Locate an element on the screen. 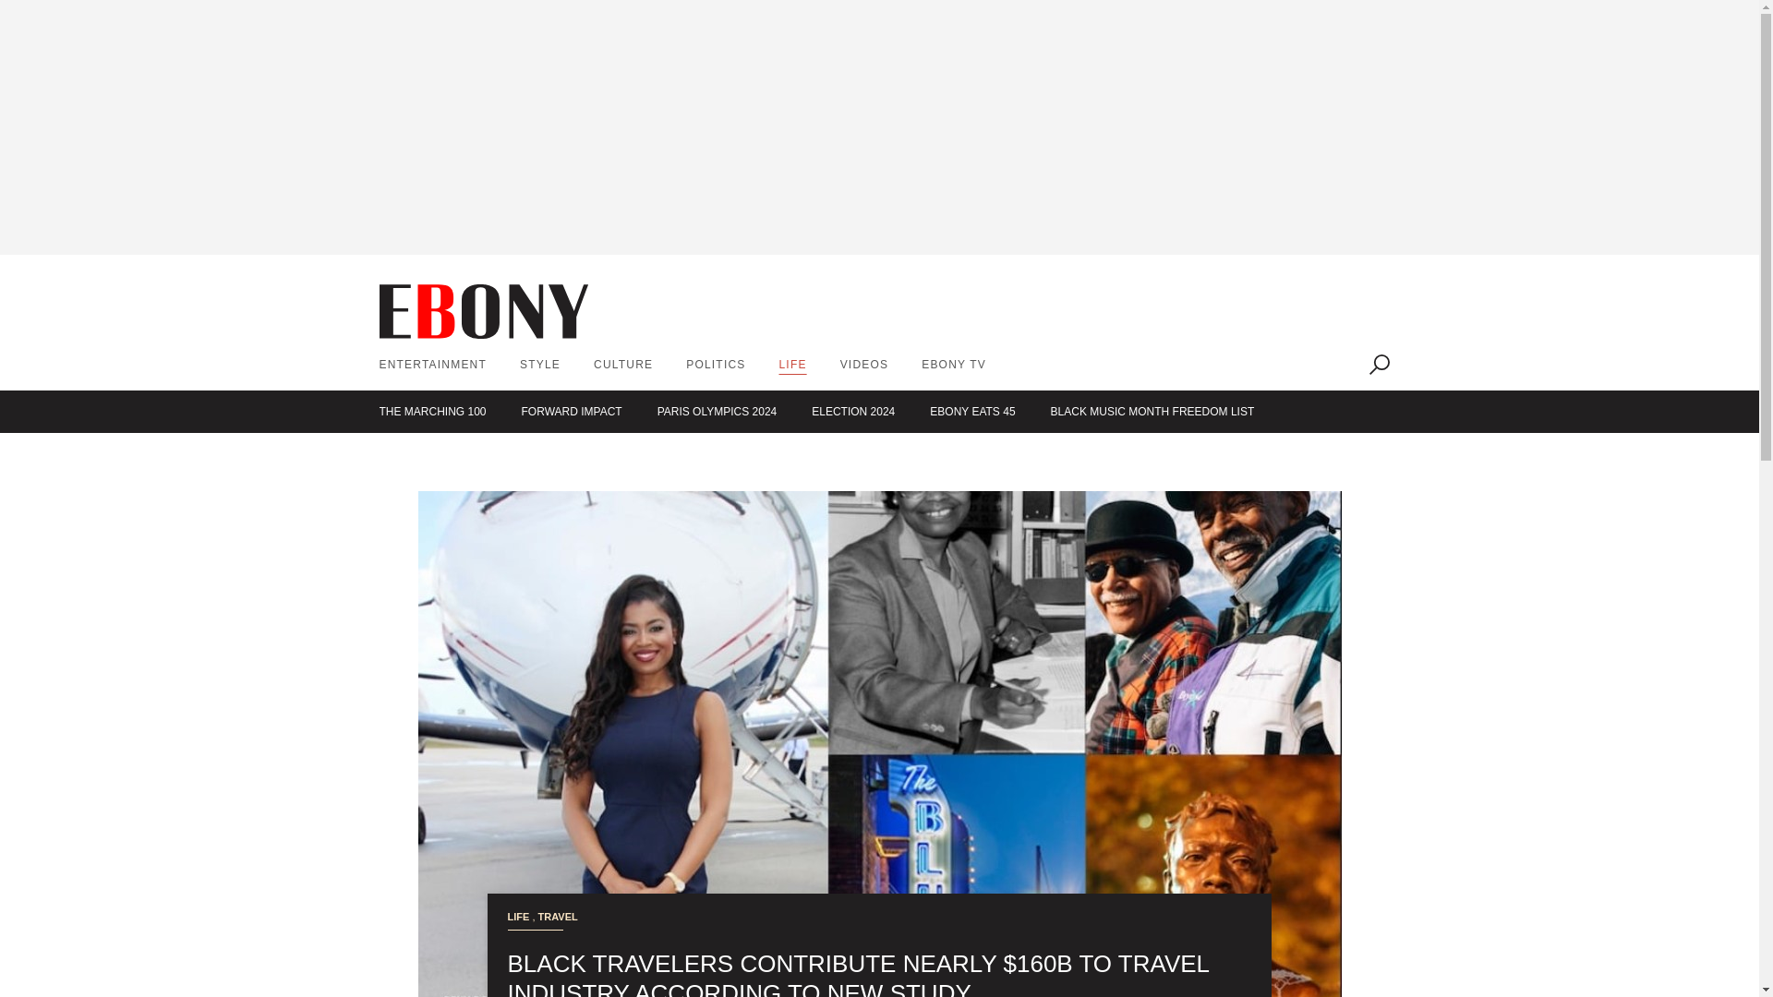  Entertainment is located at coordinates (432, 364).